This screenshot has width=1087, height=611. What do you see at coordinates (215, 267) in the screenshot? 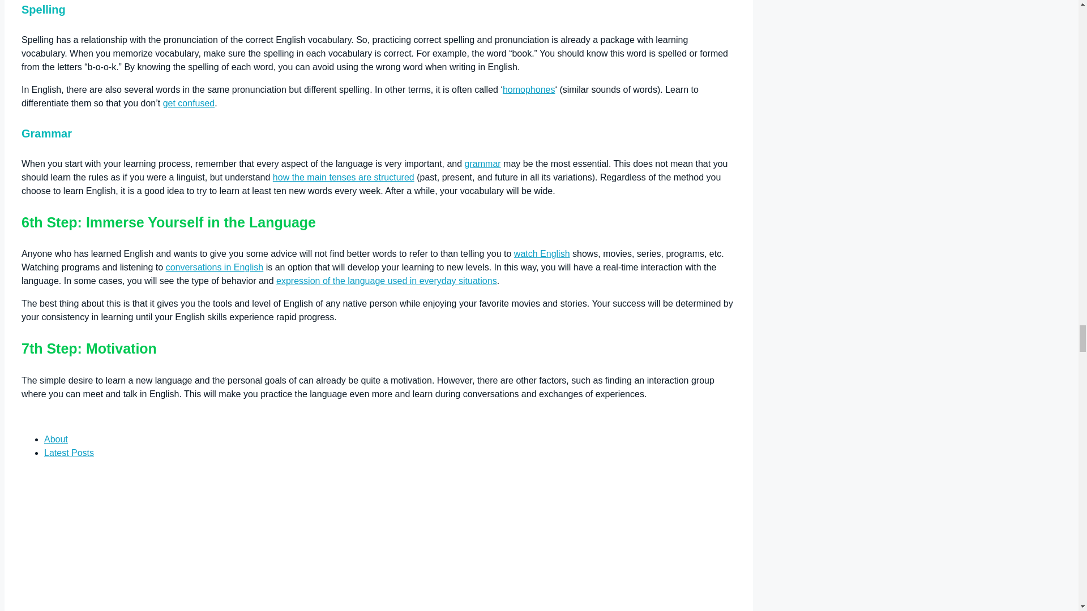
I see `conversations in English` at bounding box center [215, 267].